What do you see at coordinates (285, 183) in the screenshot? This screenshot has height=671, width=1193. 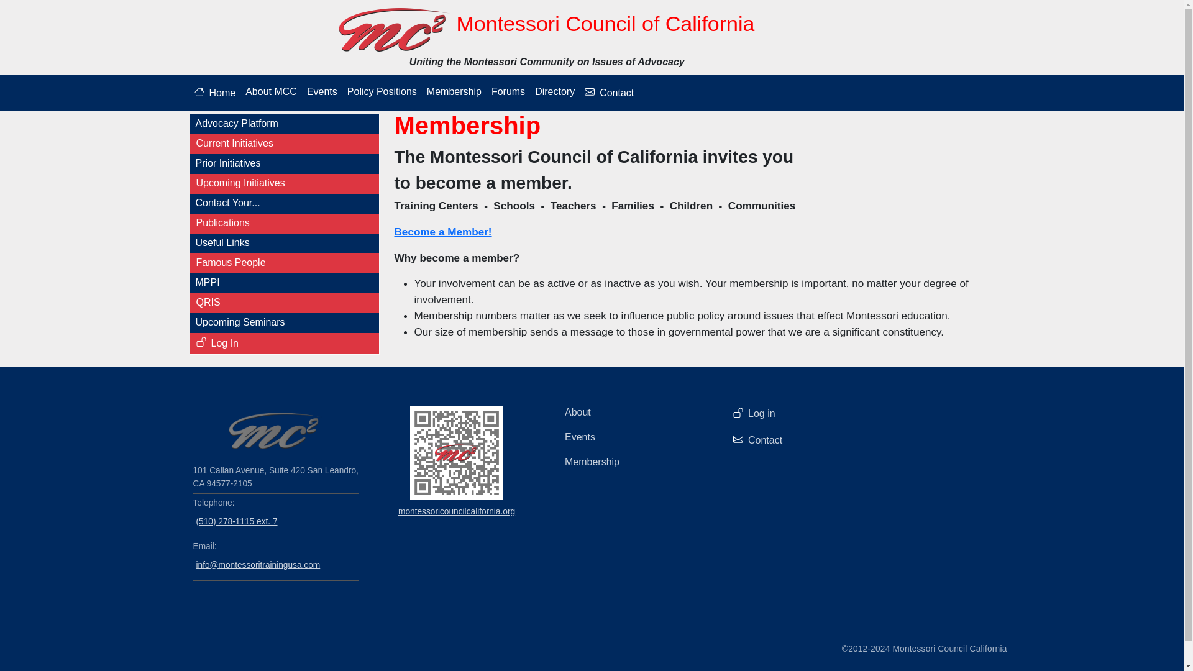 I see `Upcoming Initiatives` at bounding box center [285, 183].